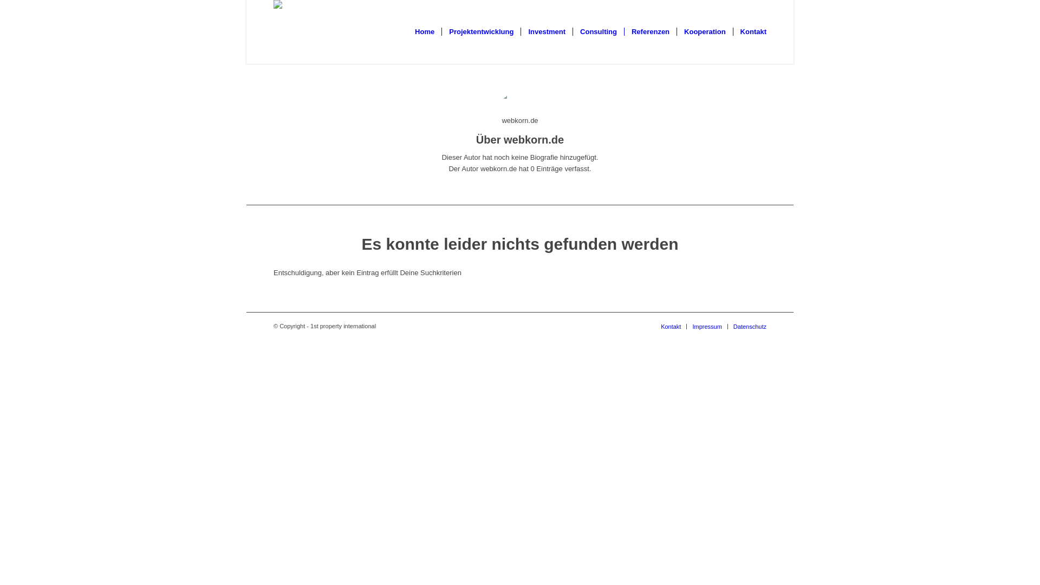 This screenshot has height=585, width=1040. Describe the element at coordinates (750, 326) in the screenshot. I see `Datenschutz` at that location.